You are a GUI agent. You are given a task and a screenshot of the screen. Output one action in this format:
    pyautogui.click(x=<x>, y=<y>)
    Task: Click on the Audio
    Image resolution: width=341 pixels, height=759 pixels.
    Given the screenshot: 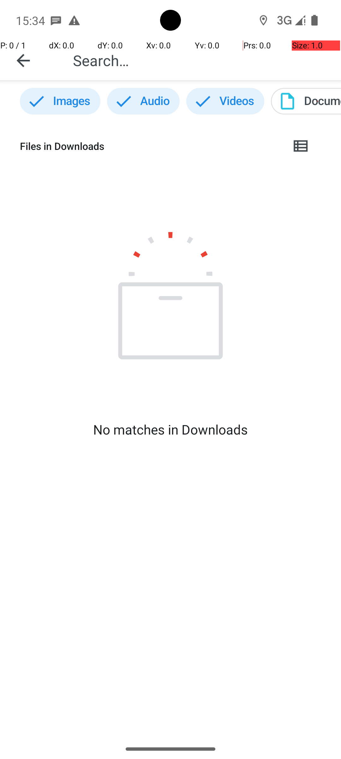 What is the action you would take?
    pyautogui.click(x=143, y=101)
    